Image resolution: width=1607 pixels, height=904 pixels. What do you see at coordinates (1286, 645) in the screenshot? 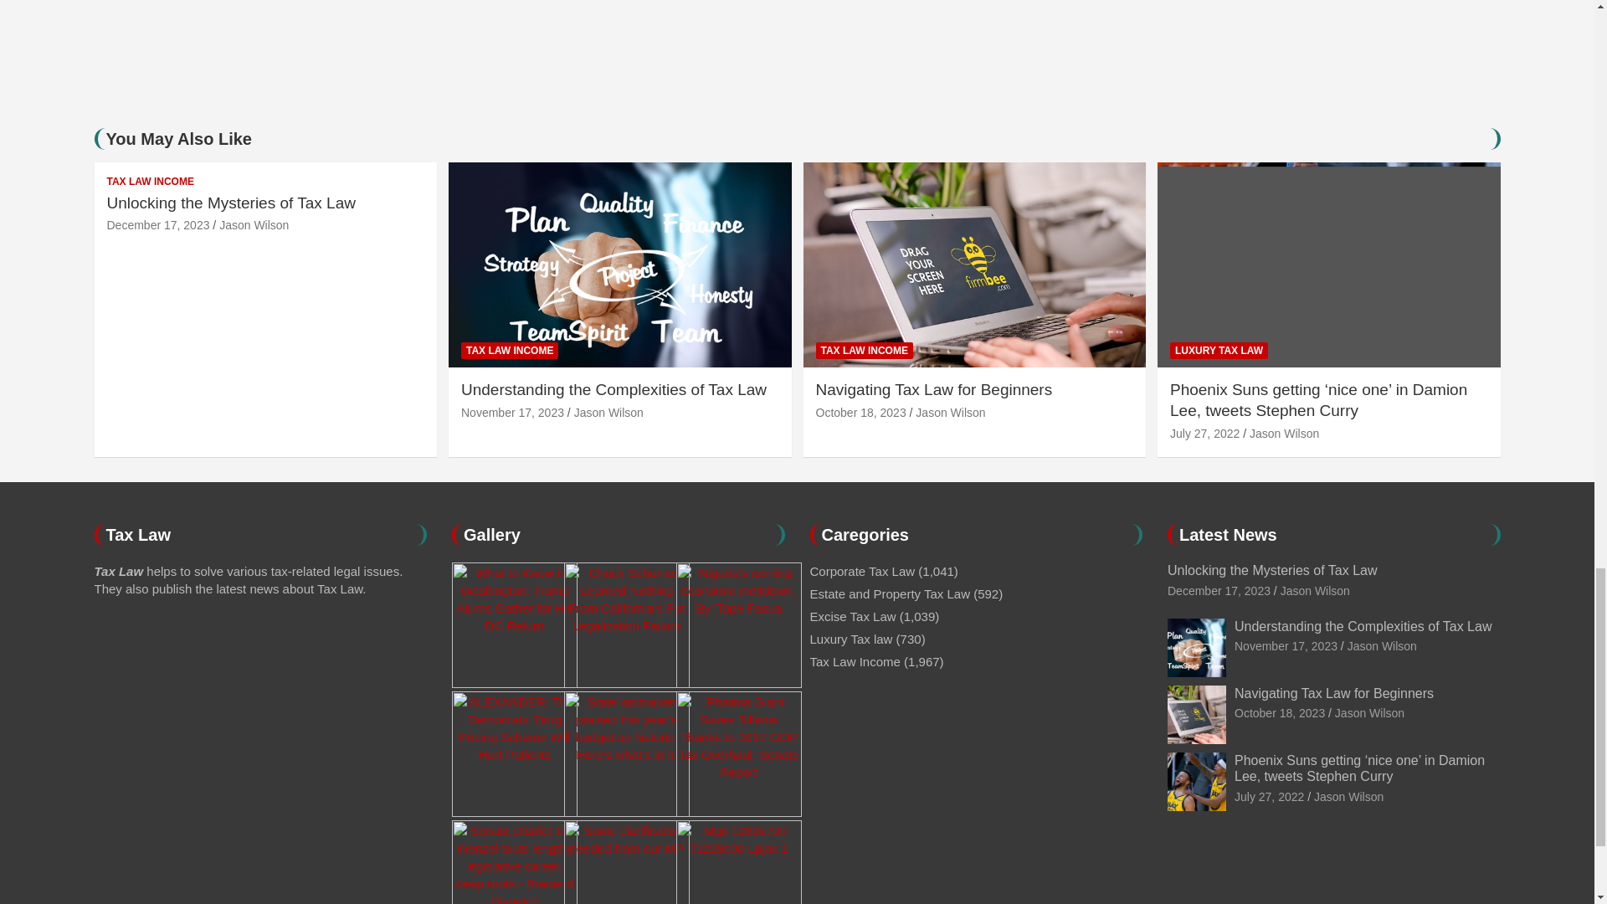
I see `Understanding the Complexities of Tax Law` at bounding box center [1286, 645].